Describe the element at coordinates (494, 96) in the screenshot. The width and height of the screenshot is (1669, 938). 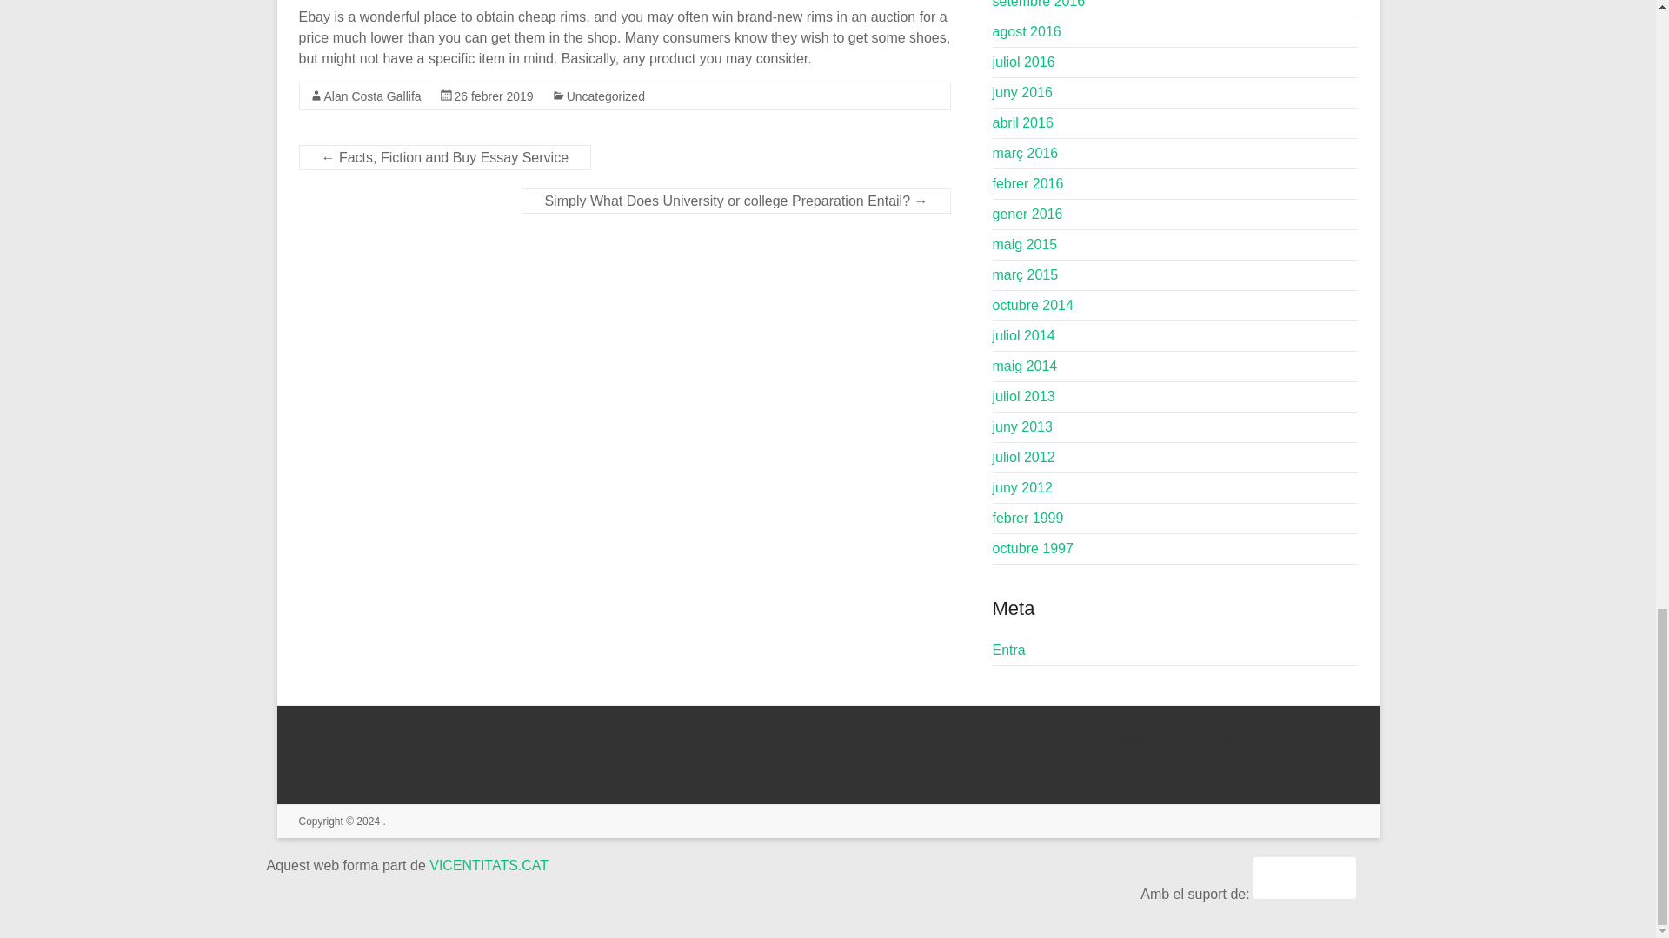
I see `26 febrer 2019` at that location.